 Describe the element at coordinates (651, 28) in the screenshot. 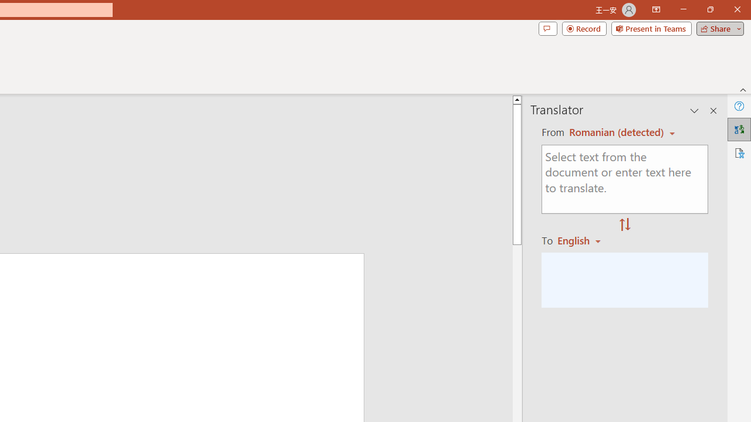

I see `Present in Teams` at that location.